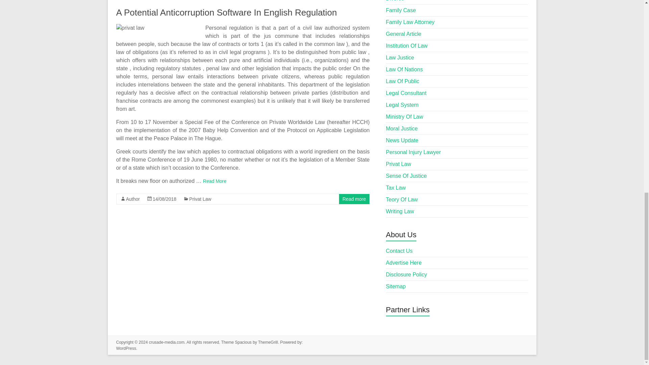 The width and height of the screenshot is (649, 365). What do you see at coordinates (243, 342) in the screenshot?
I see `Spacious` at bounding box center [243, 342].